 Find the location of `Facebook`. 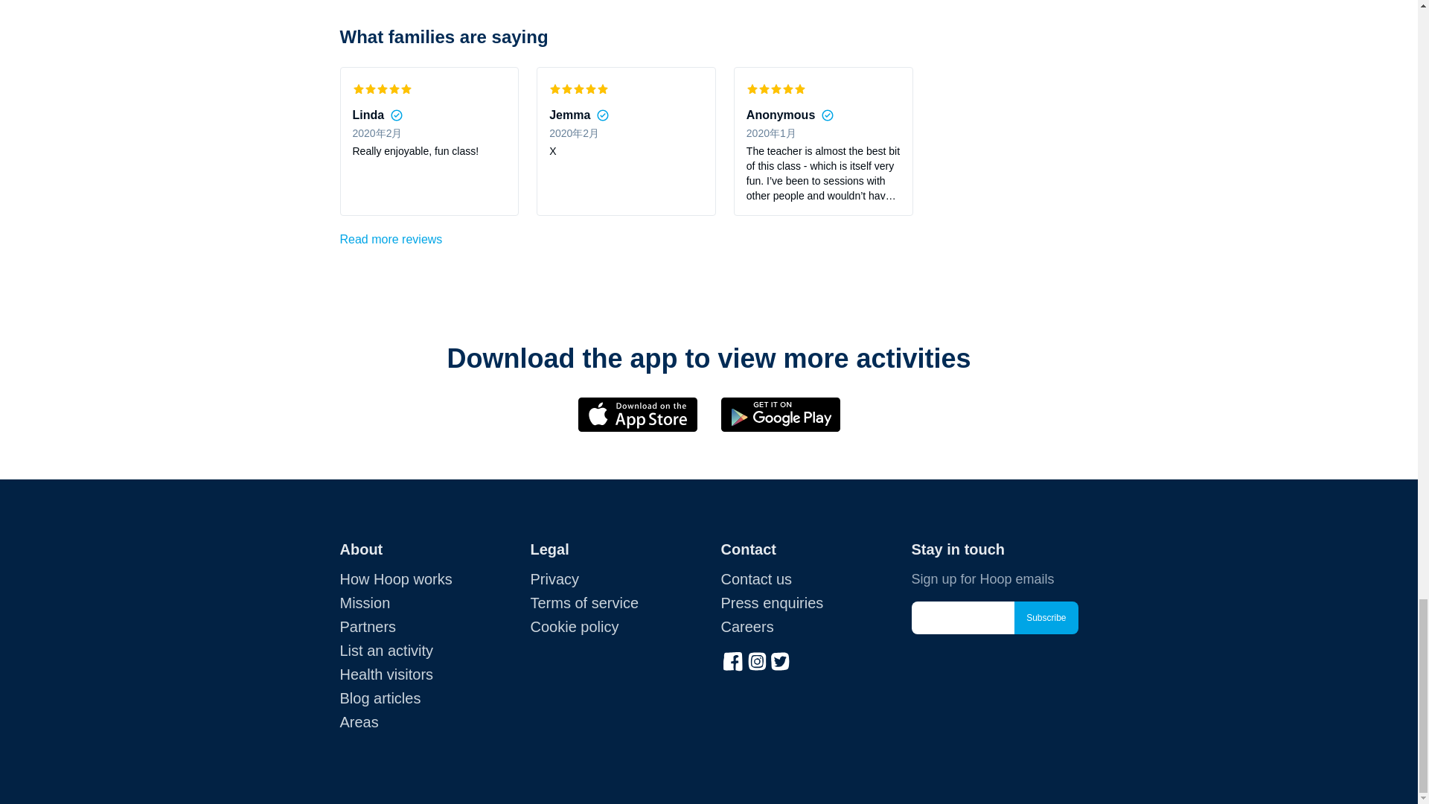

Facebook is located at coordinates (732, 660).